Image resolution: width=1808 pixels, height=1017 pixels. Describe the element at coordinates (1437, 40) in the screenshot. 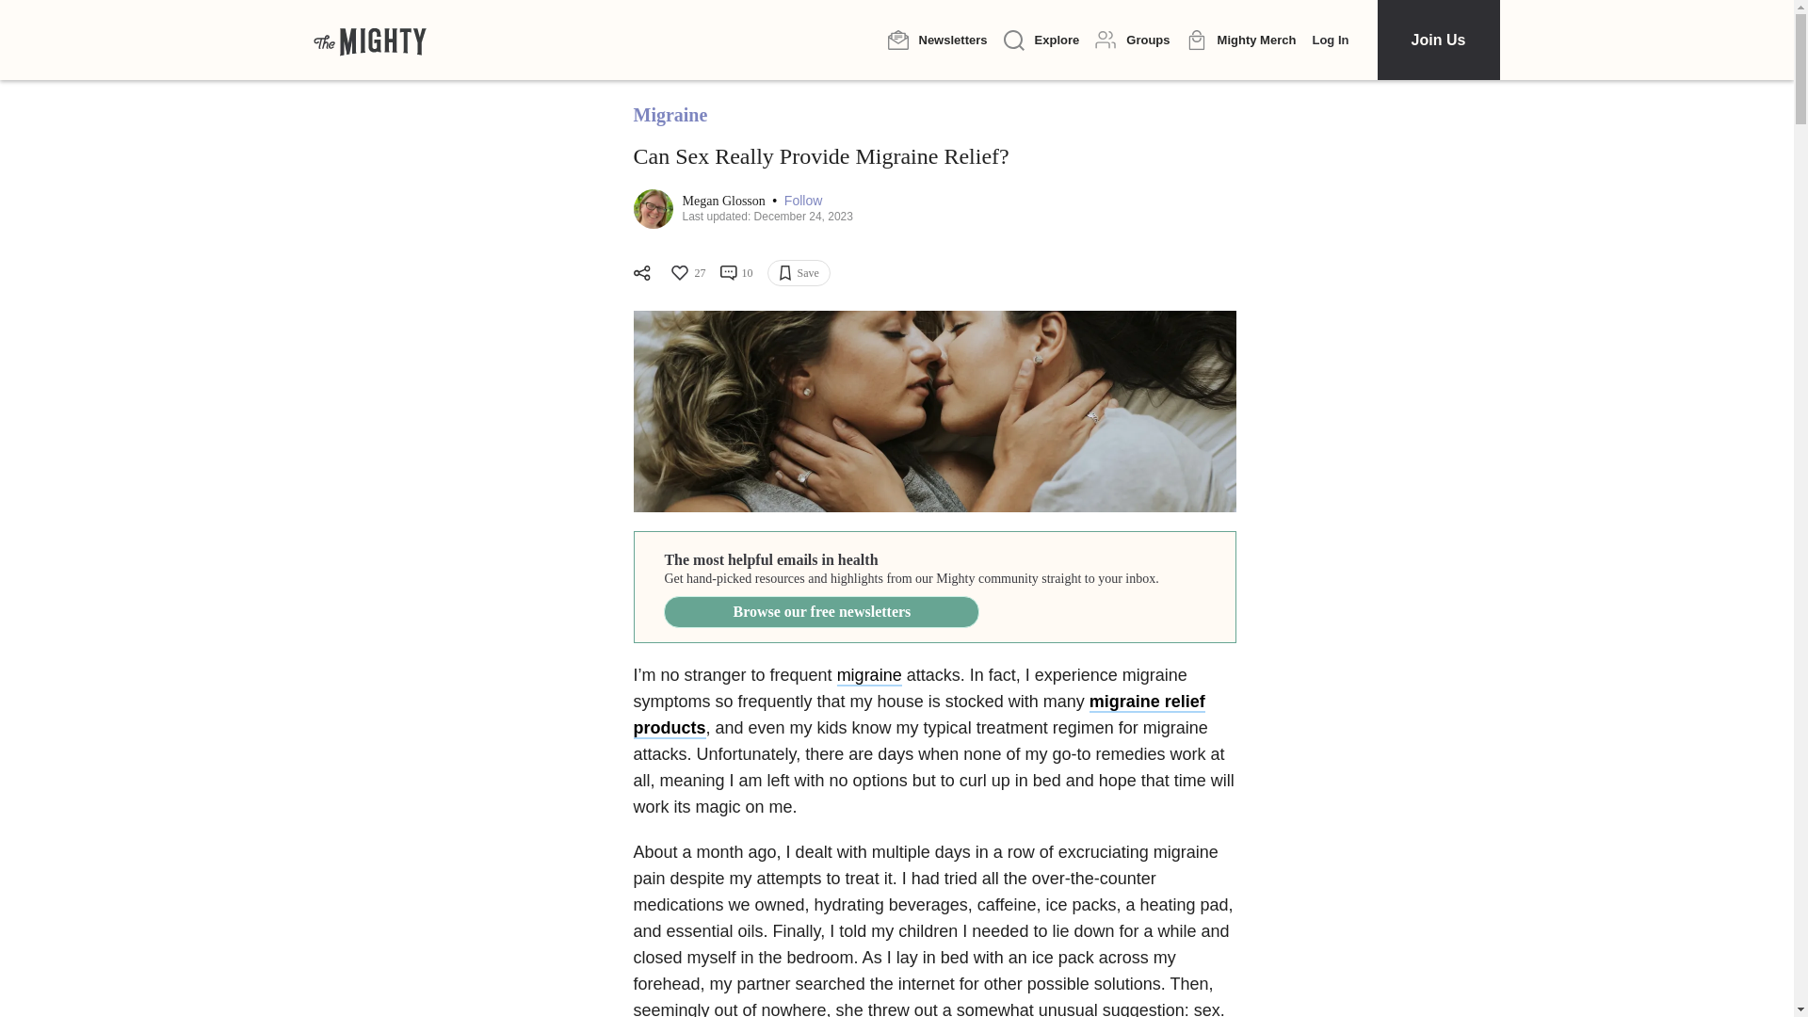

I see `Join Us` at that location.